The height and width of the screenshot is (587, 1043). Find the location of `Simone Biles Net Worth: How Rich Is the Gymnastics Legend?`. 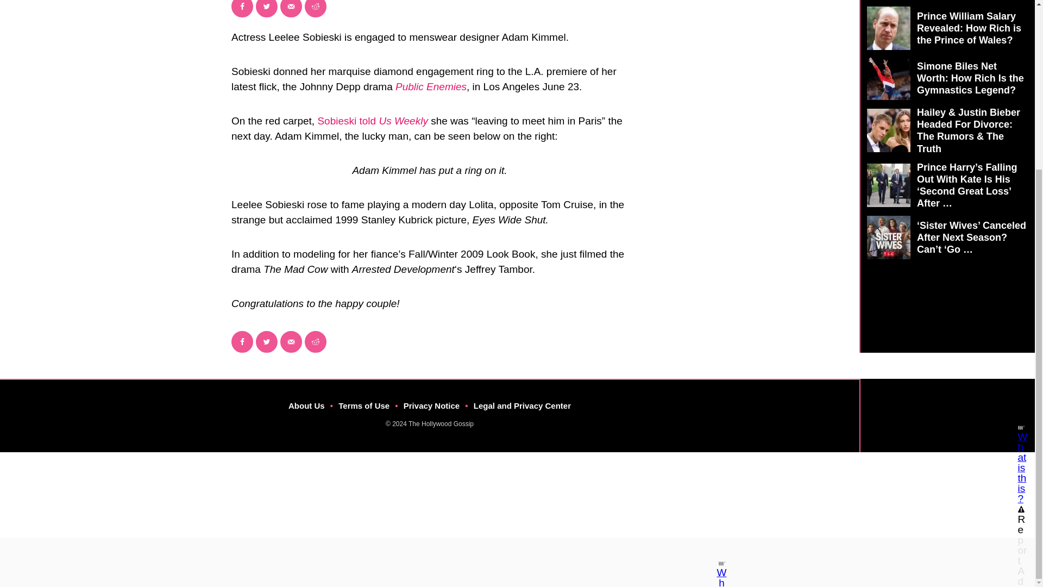

Simone Biles Net Worth: How Rich Is the Gymnastics Legend? is located at coordinates (947, 78).